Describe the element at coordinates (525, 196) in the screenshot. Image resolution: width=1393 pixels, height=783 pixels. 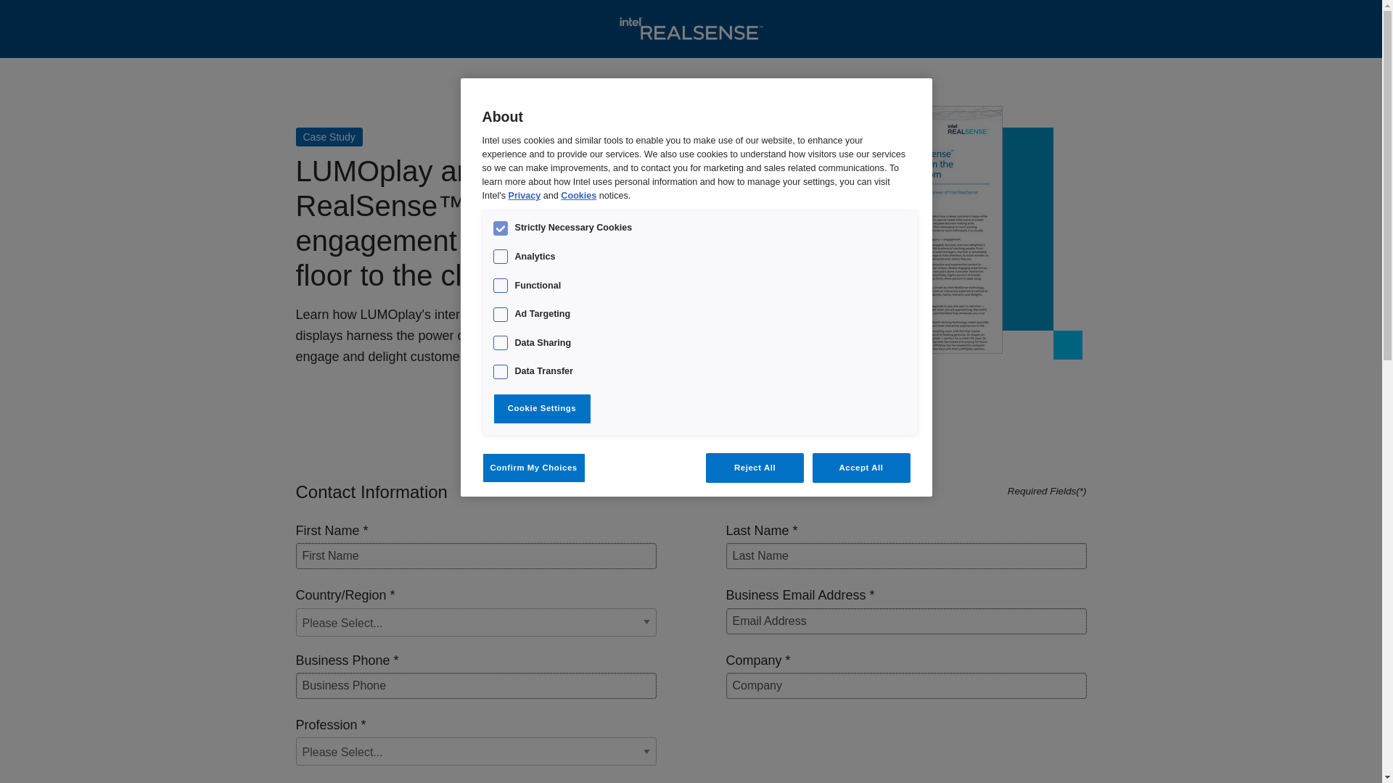
I see `Privacy` at that location.